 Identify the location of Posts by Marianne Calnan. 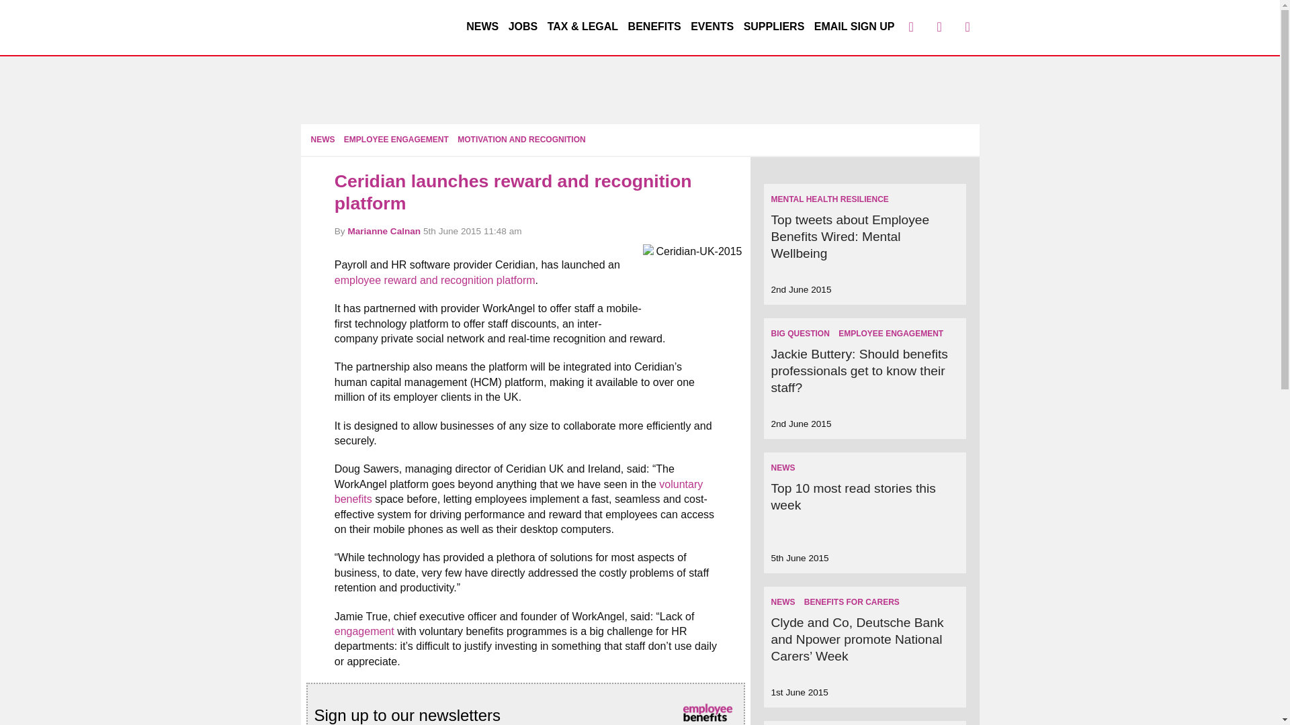
(383, 231).